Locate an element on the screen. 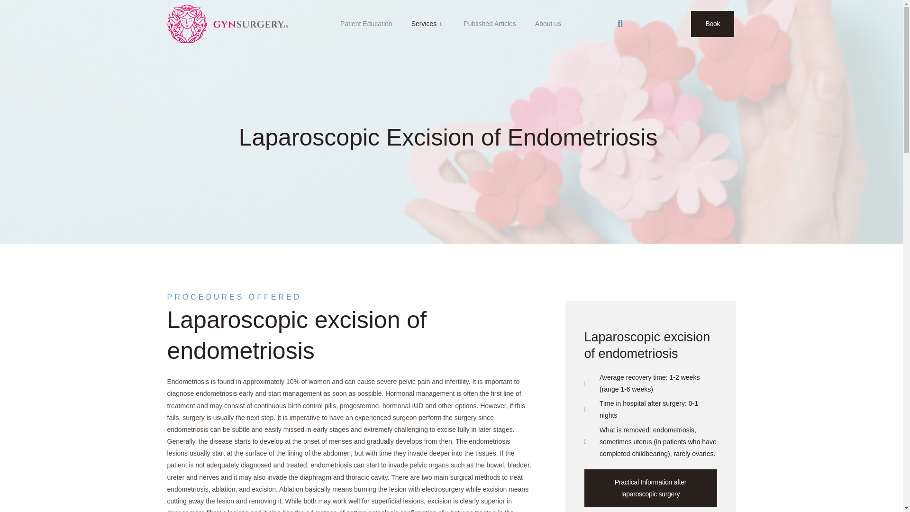 The width and height of the screenshot is (910, 512). Services is located at coordinates (428, 23).